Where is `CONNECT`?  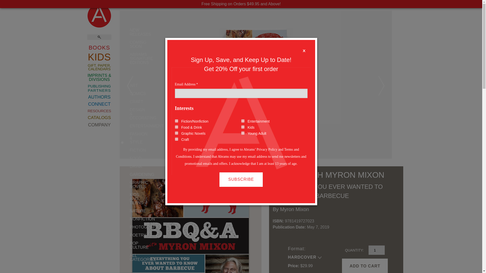
CONNECT is located at coordinates (99, 104).